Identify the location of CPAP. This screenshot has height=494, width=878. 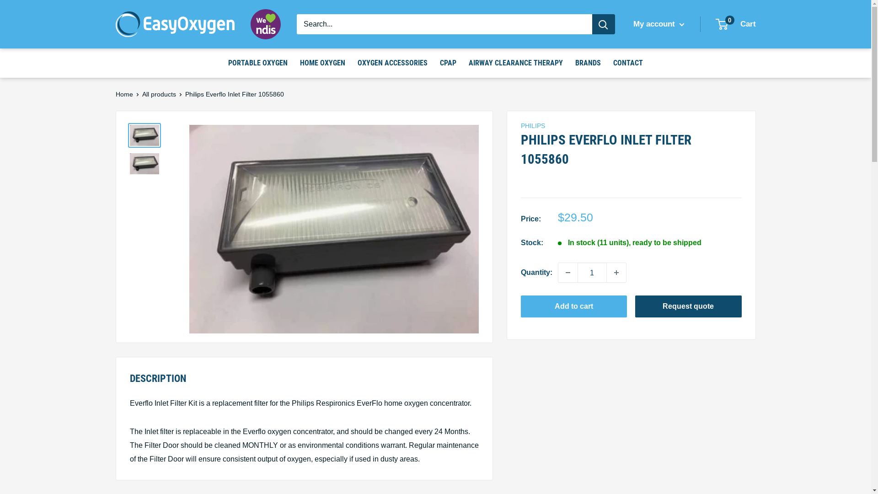
(448, 63).